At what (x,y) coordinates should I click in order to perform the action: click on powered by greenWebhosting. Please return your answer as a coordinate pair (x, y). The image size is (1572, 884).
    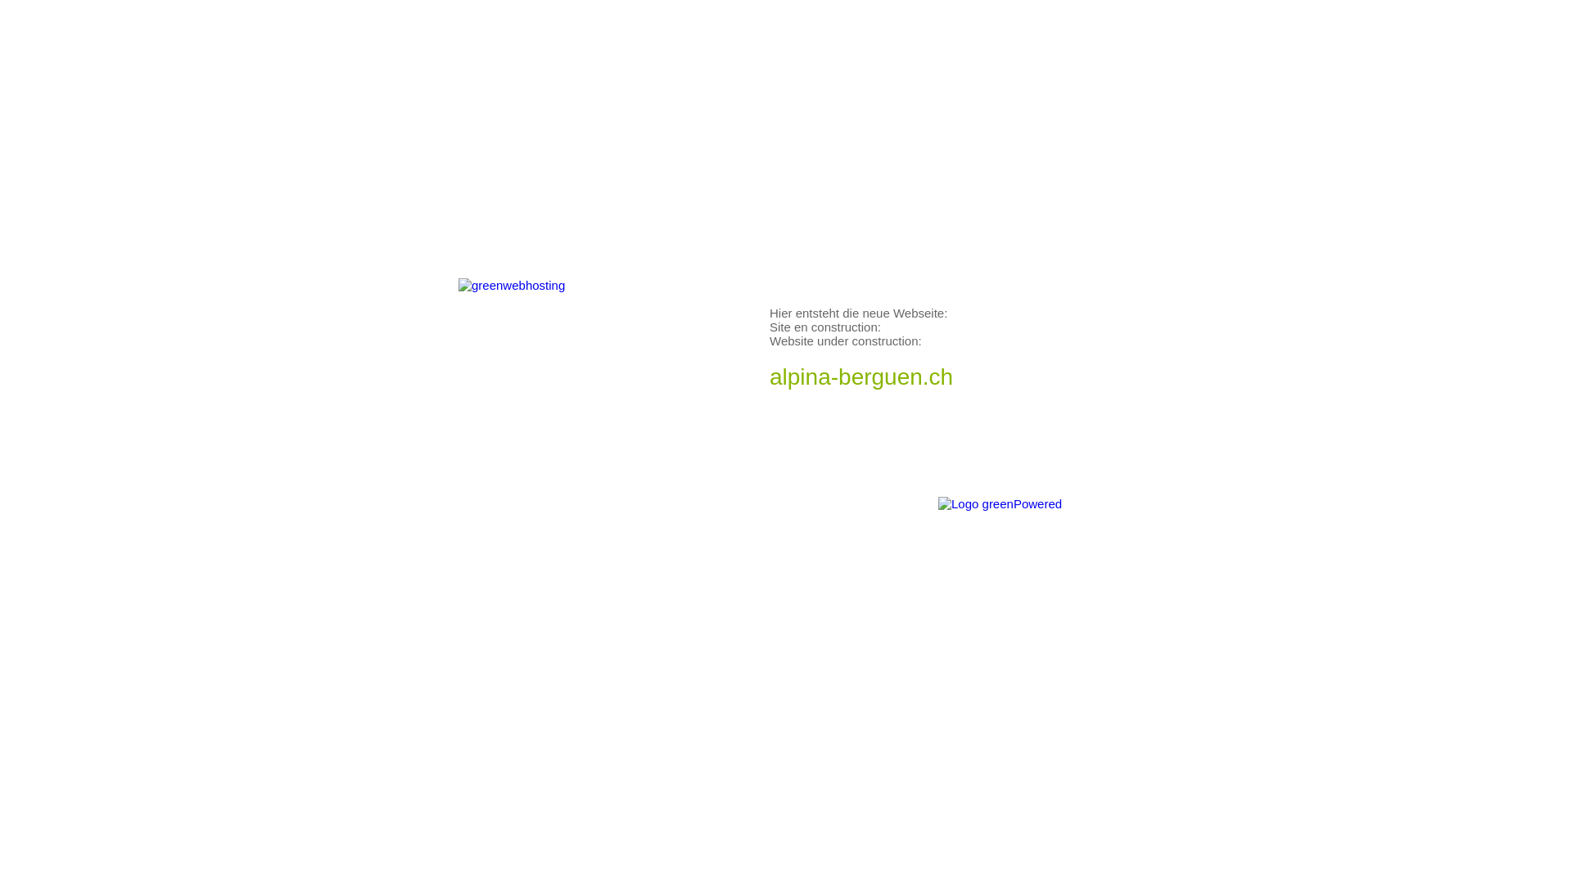
    Looking at the image, I should click on (614, 385).